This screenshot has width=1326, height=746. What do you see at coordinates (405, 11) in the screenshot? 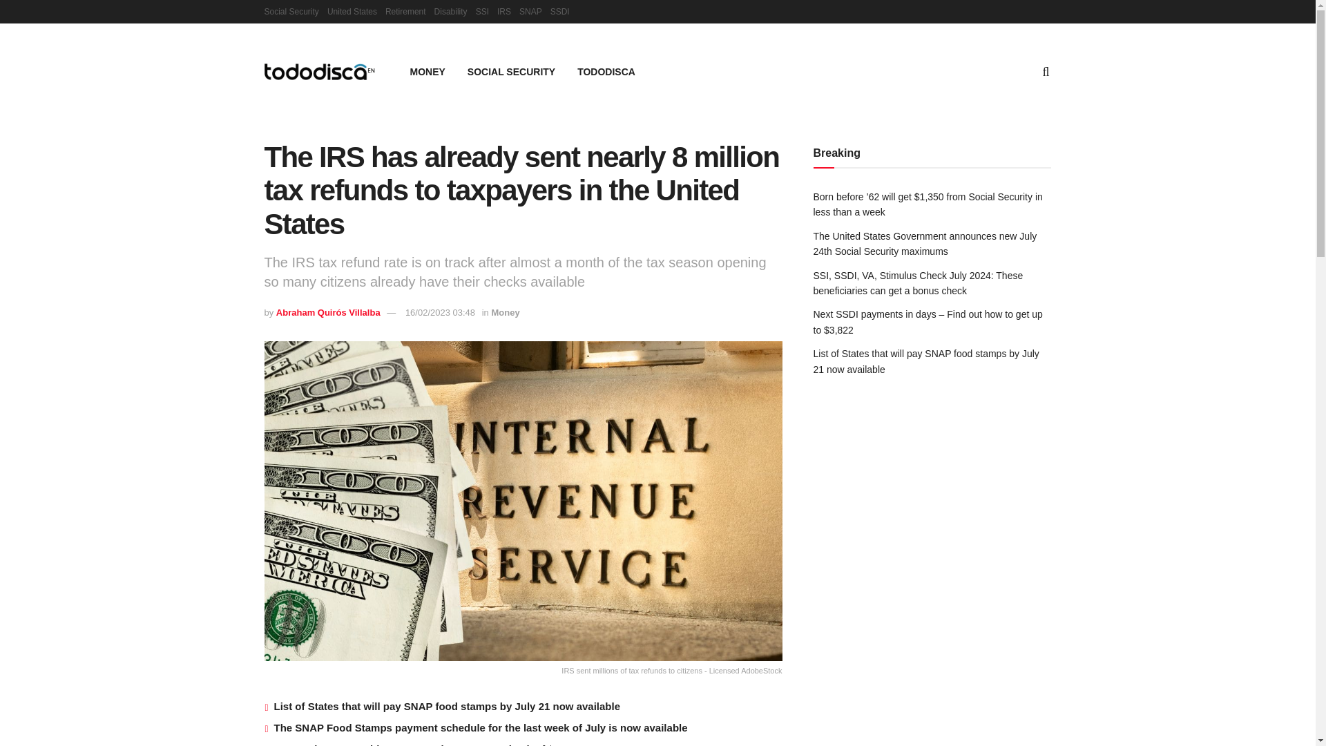
I see `Retirement` at bounding box center [405, 11].